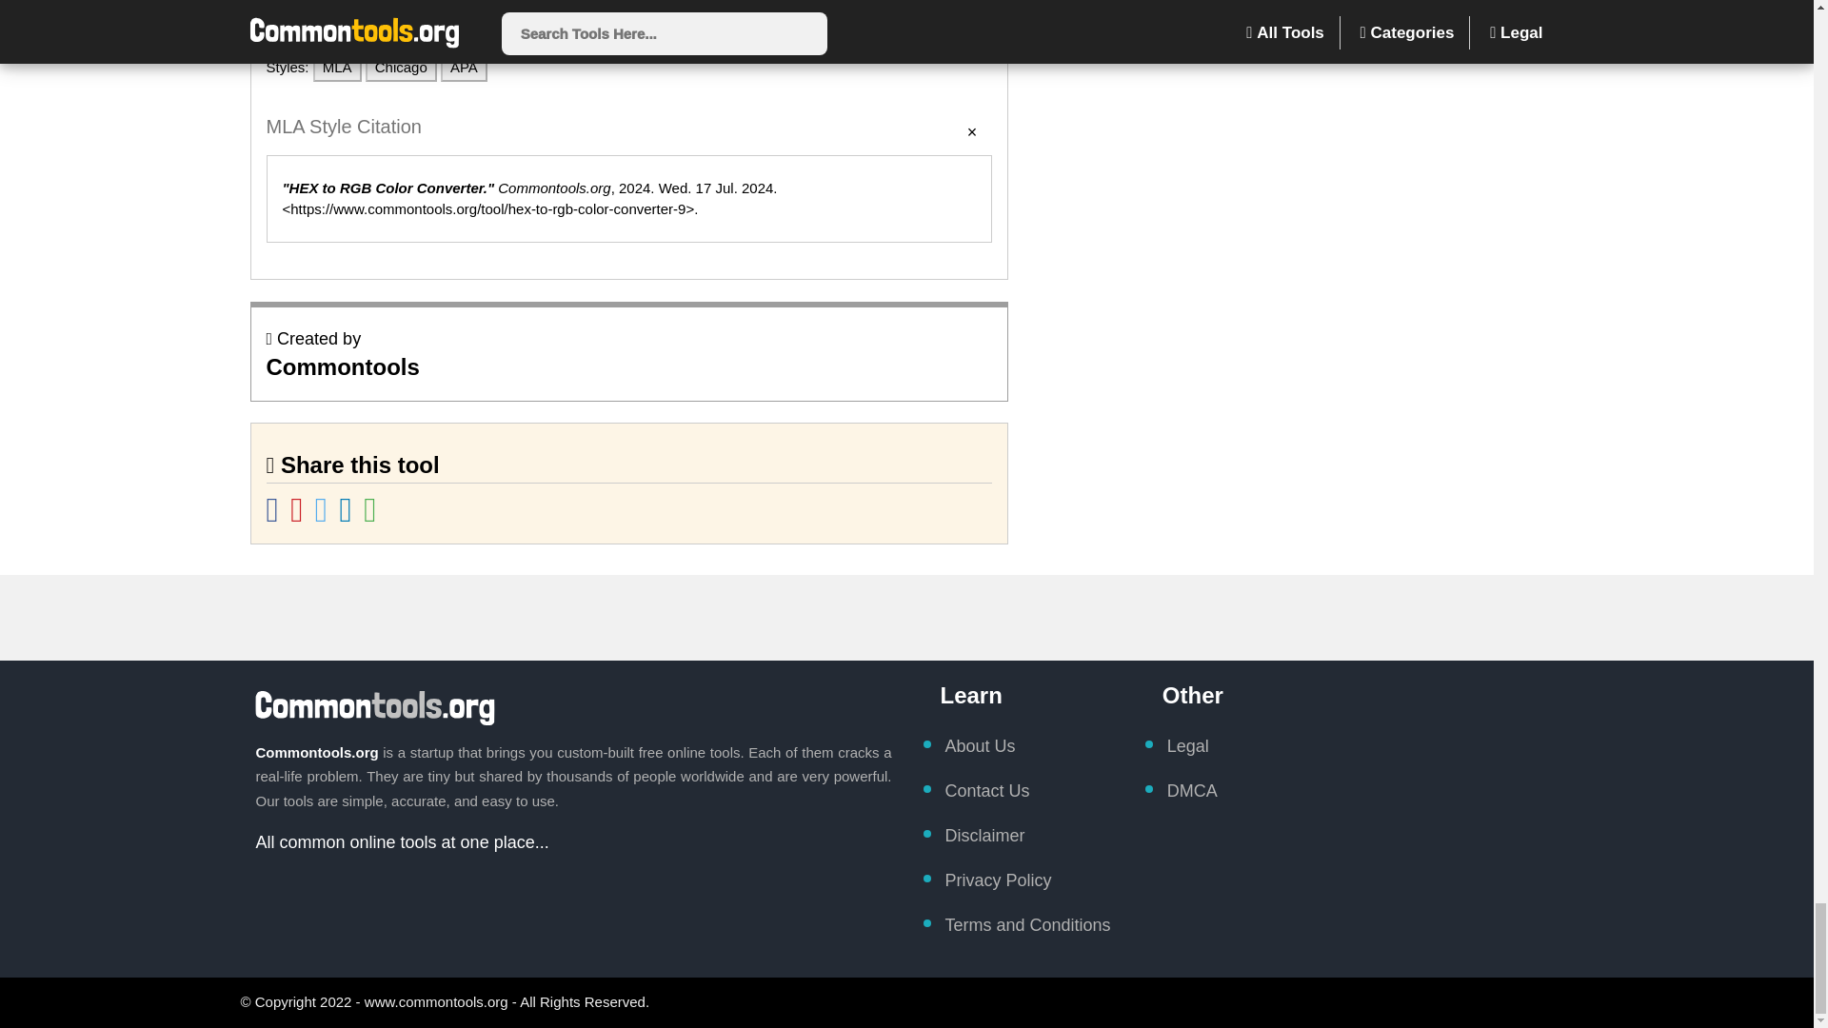 The image size is (1828, 1028). What do you see at coordinates (401, 69) in the screenshot?
I see `Chicago` at bounding box center [401, 69].